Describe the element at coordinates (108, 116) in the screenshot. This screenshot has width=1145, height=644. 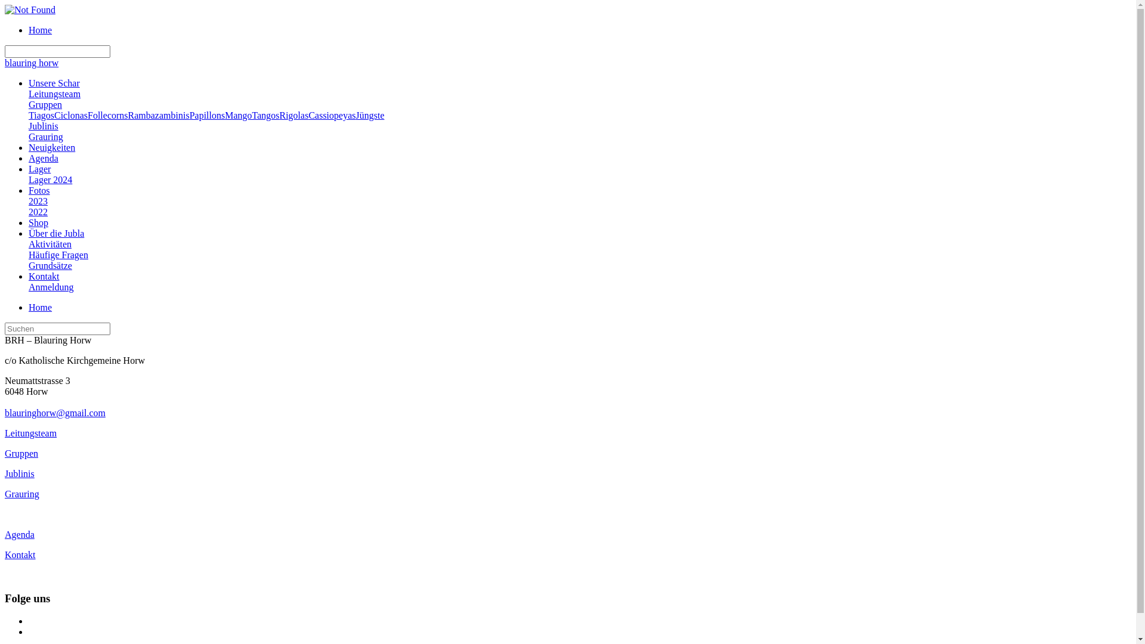
I see `Follecorns` at that location.